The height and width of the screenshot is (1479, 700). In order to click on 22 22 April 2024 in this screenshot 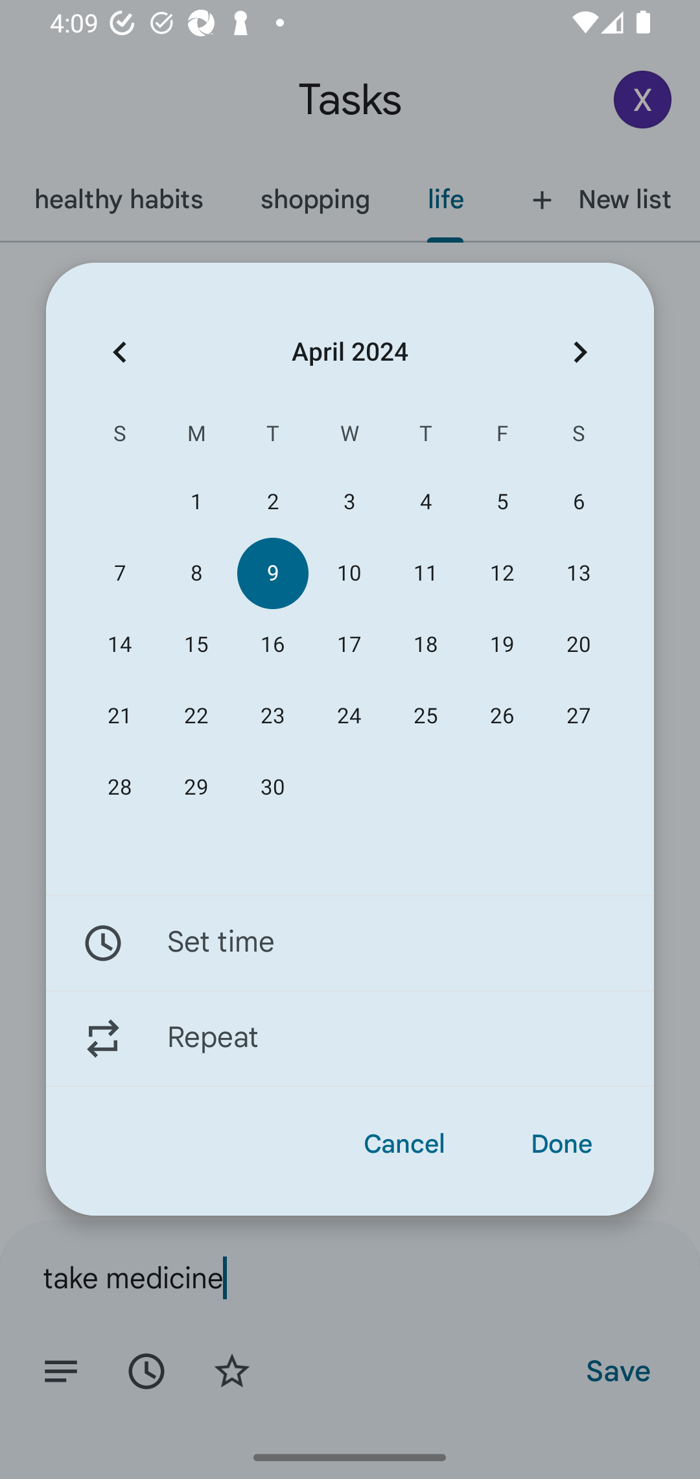, I will do `click(196, 715)`.